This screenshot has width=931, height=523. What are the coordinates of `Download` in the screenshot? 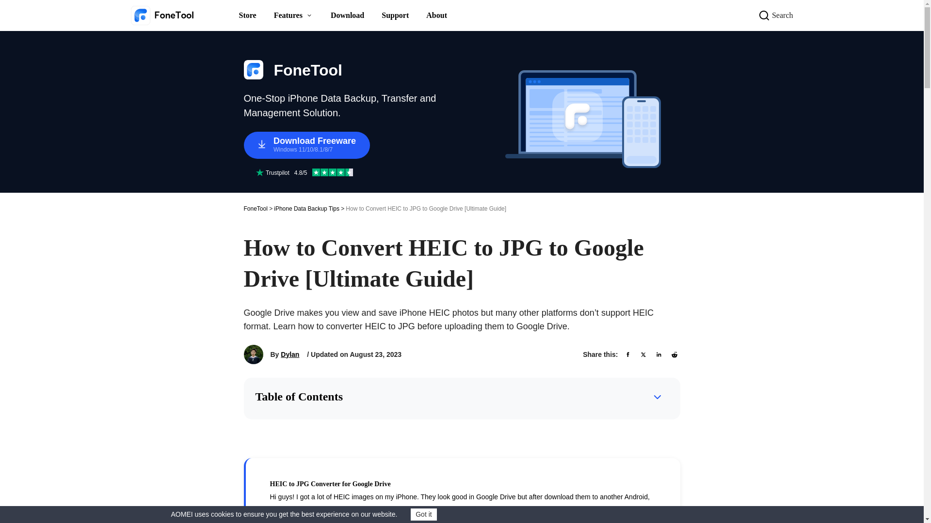 It's located at (347, 15).